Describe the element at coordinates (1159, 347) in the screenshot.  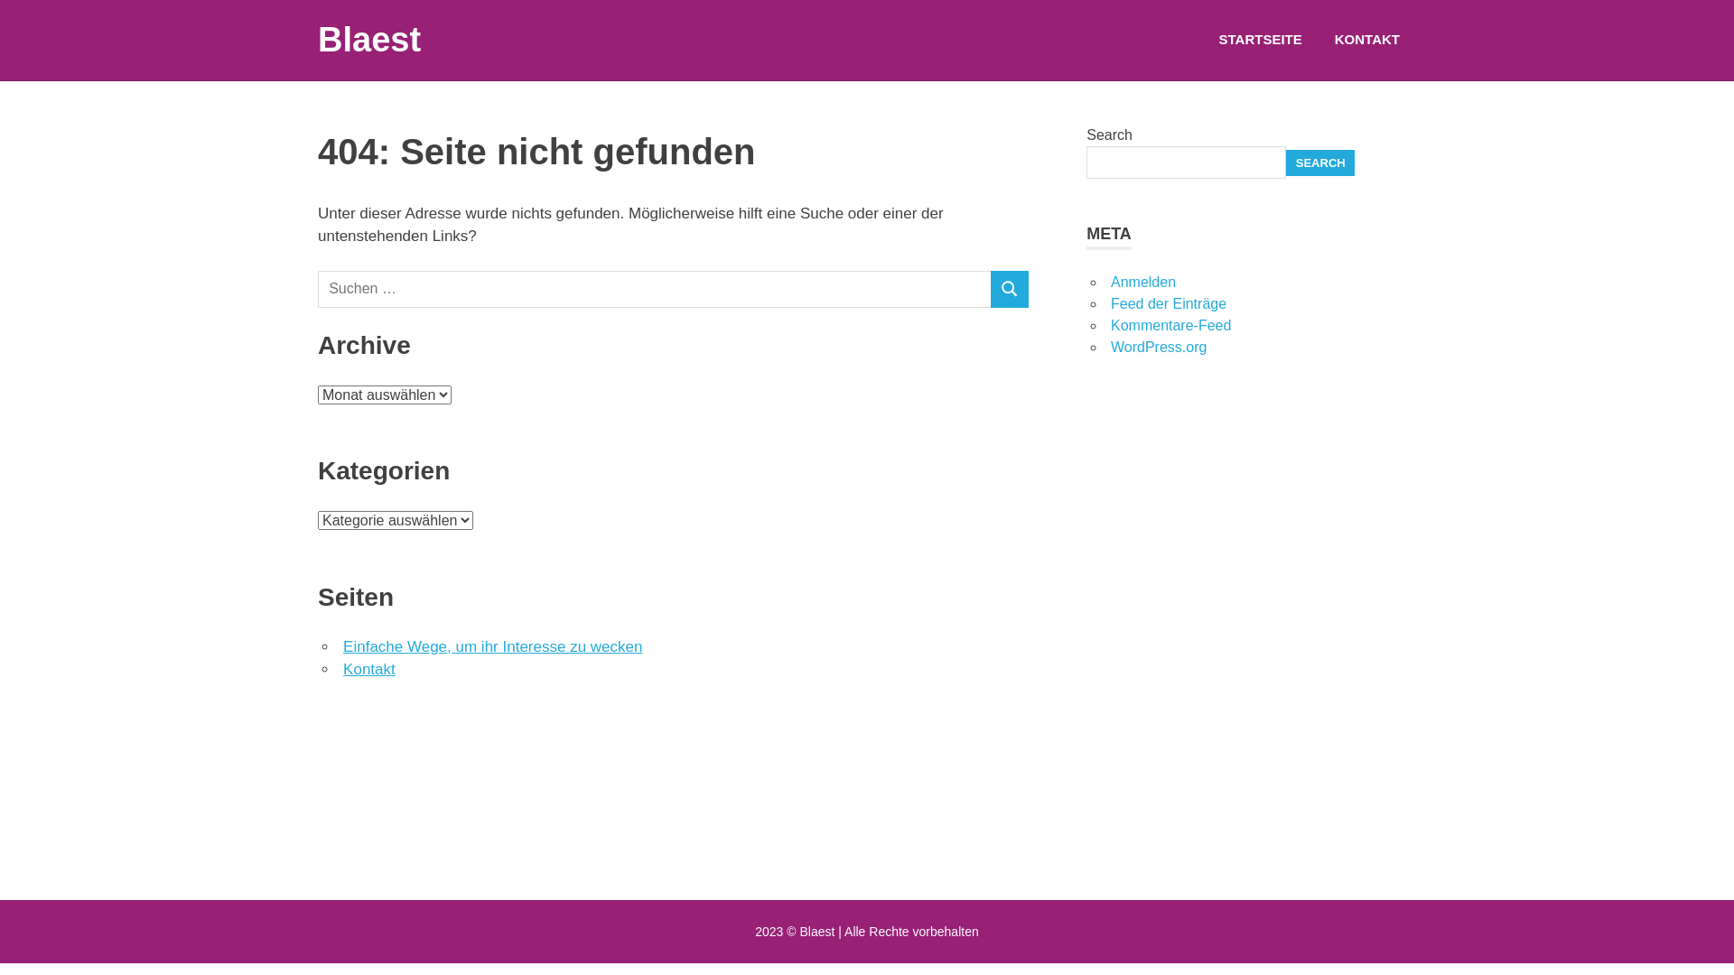
I see `WordPress.org` at that location.